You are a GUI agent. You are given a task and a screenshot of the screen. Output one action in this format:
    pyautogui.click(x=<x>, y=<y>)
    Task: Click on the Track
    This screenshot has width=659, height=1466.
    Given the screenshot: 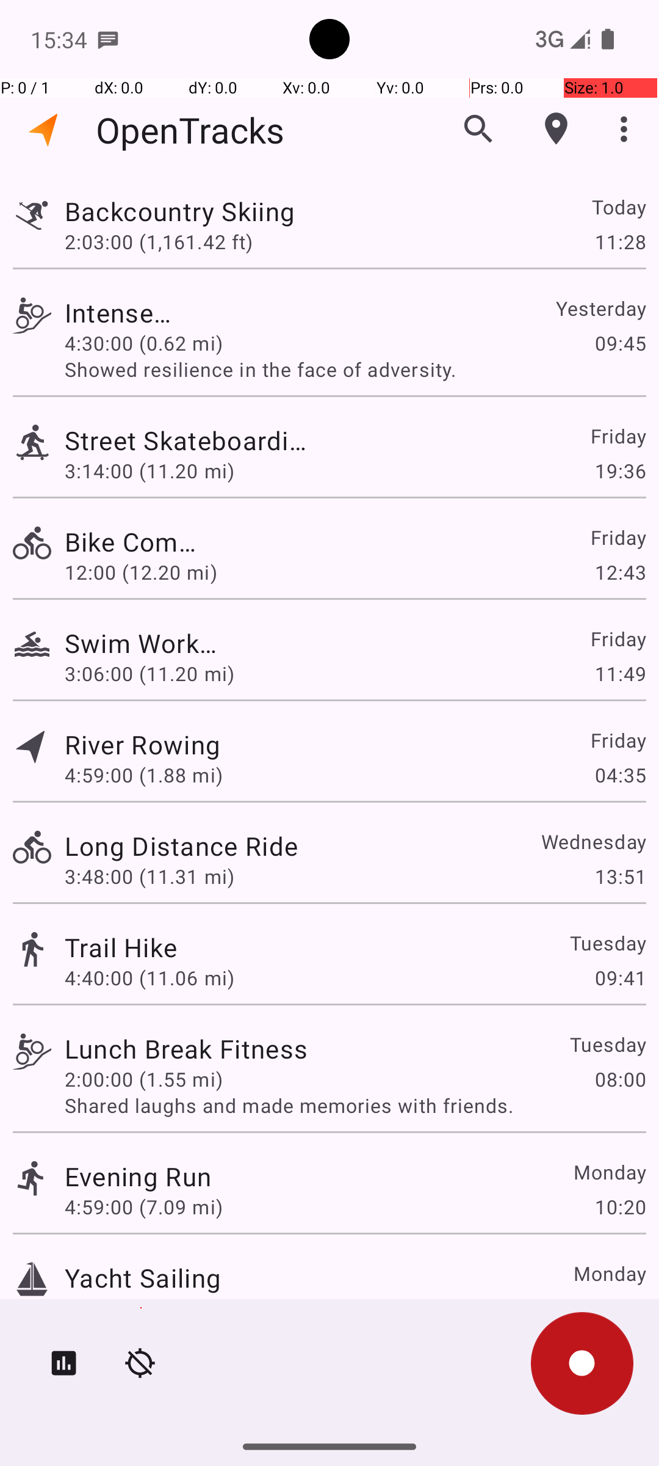 What is the action you would take?
    pyautogui.click(x=32, y=213)
    